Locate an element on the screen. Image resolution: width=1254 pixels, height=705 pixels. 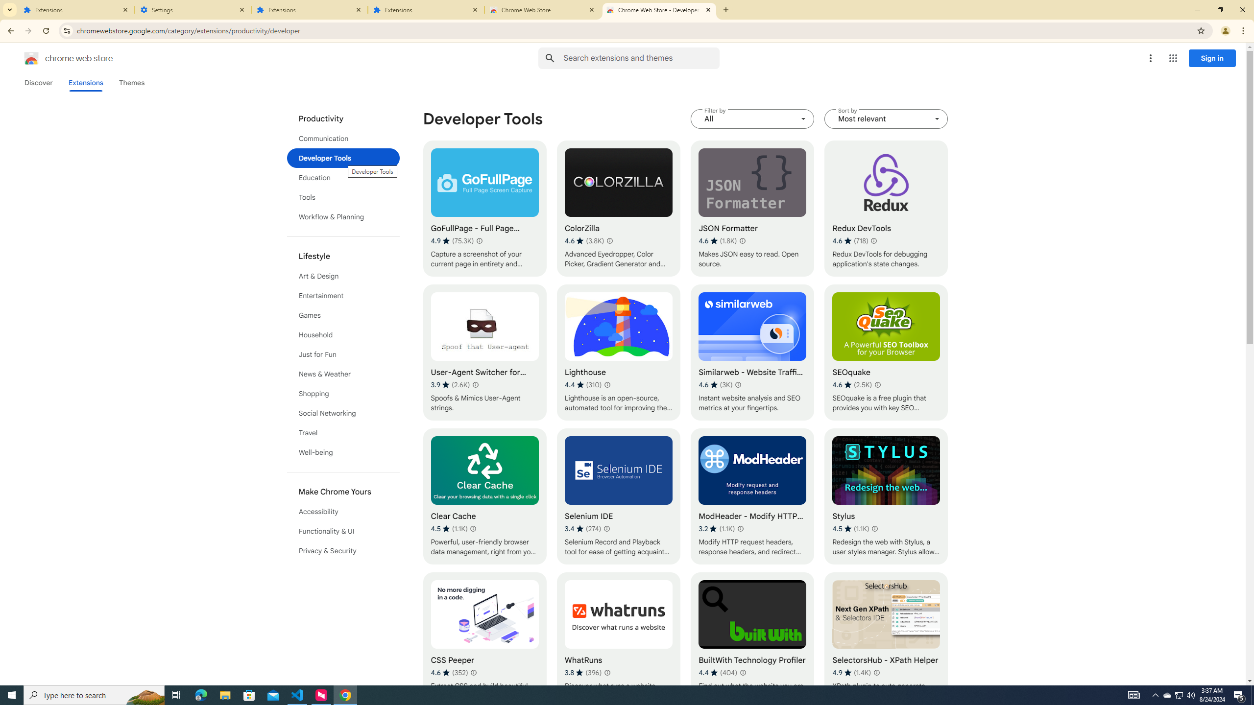
BuiltWith Technology Profiler is located at coordinates (753, 640).